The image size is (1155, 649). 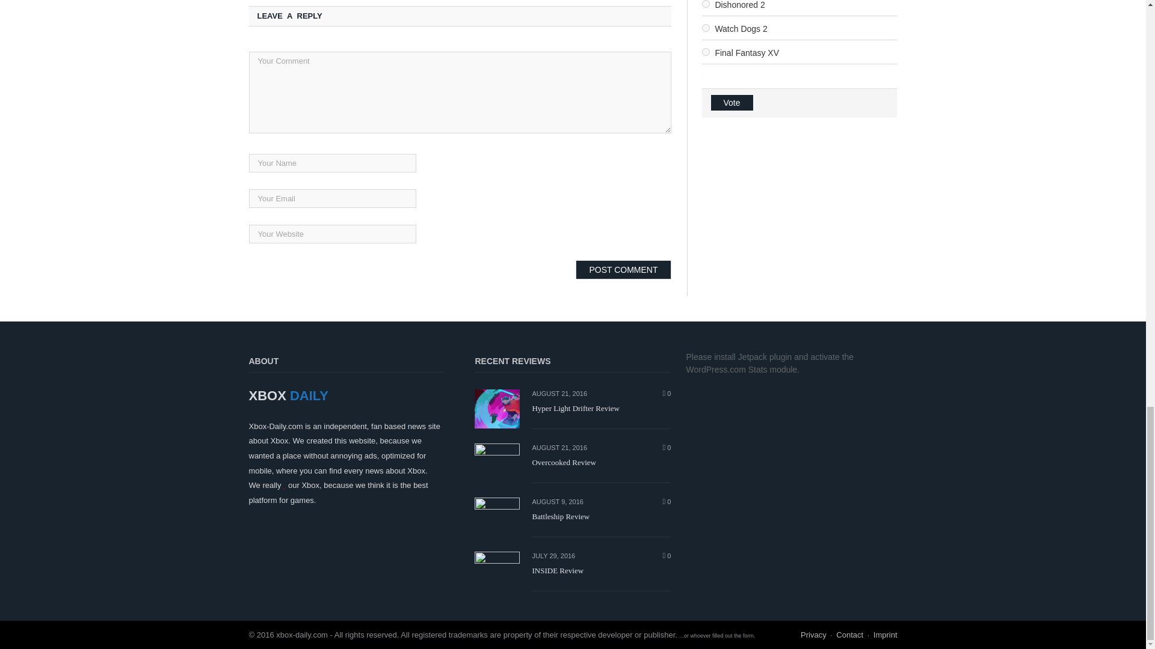 What do you see at coordinates (623, 269) in the screenshot?
I see `Post Comment` at bounding box center [623, 269].